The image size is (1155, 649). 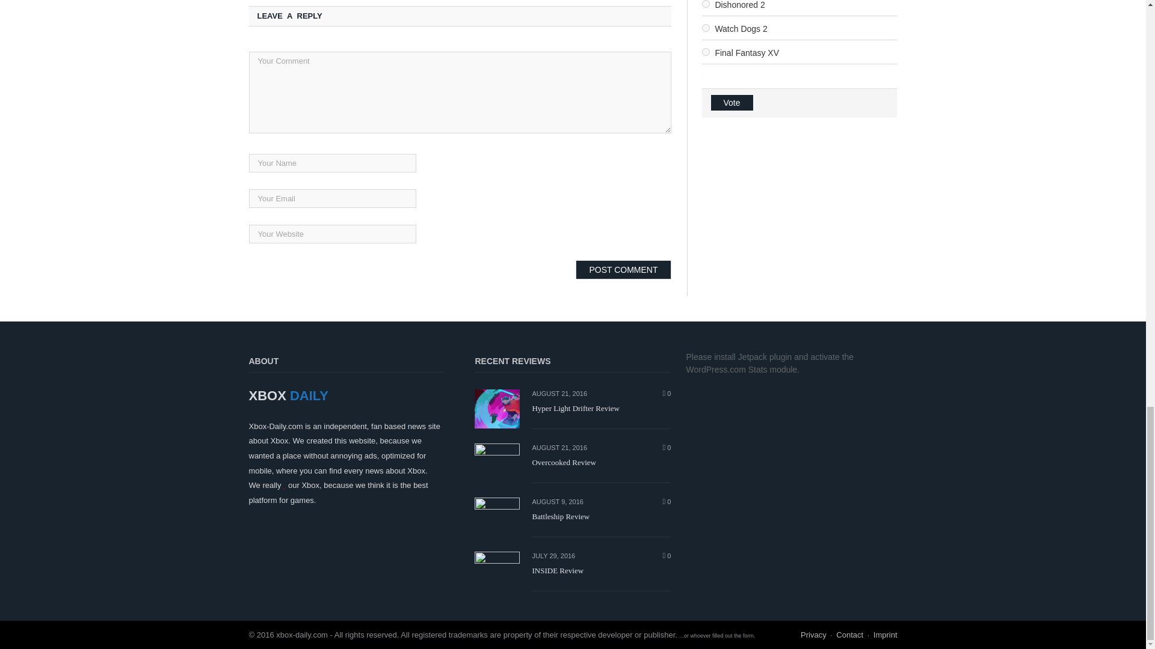 What do you see at coordinates (623, 269) in the screenshot?
I see `Post Comment` at bounding box center [623, 269].